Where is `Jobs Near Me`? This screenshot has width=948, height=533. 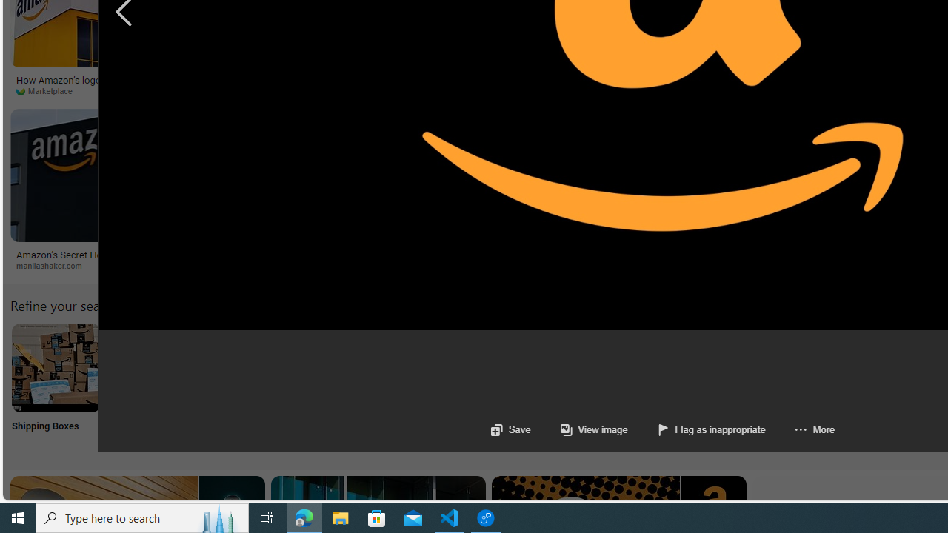 Jobs Near Me is located at coordinates (447, 386).